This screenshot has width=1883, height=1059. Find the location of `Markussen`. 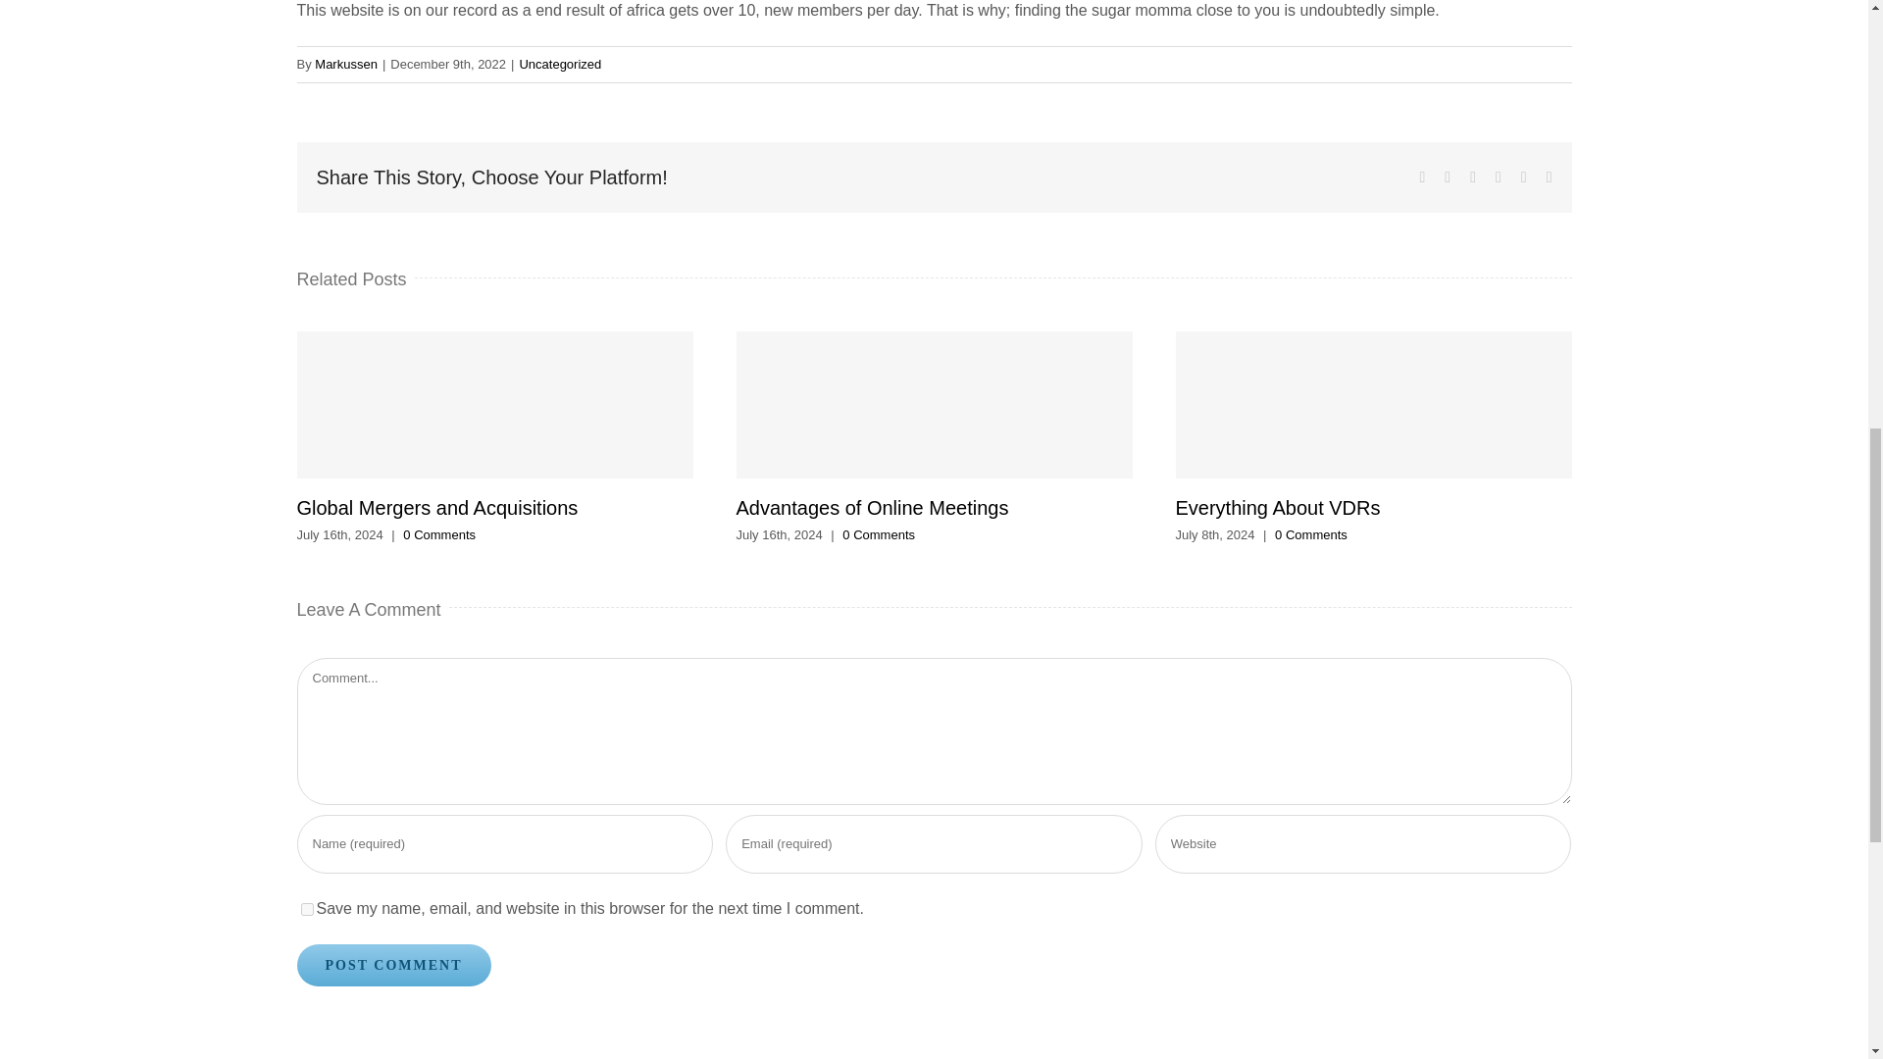

Markussen is located at coordinates (345, 65).